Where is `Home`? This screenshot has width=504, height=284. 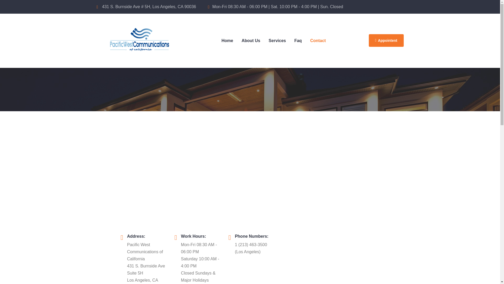
Home is located at coordinates (227, 40).